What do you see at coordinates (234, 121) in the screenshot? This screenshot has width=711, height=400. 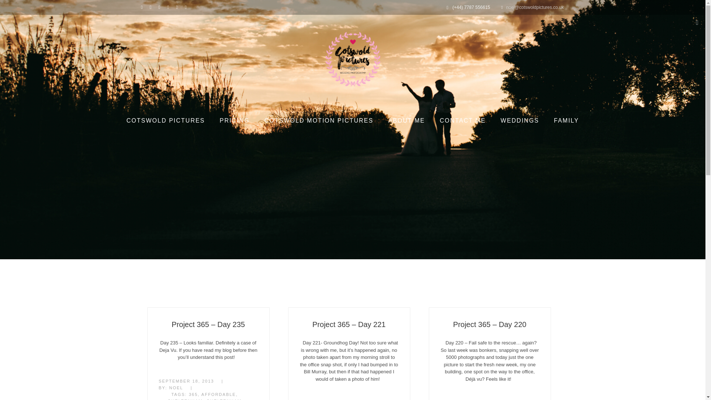 I see `PRICING` at bounding box center [234, 121].